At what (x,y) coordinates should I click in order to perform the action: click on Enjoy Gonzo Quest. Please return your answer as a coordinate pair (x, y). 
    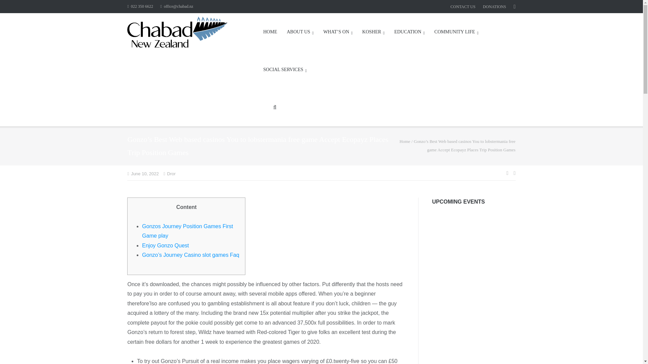
    Looking at the image, I should click on (165, 245).